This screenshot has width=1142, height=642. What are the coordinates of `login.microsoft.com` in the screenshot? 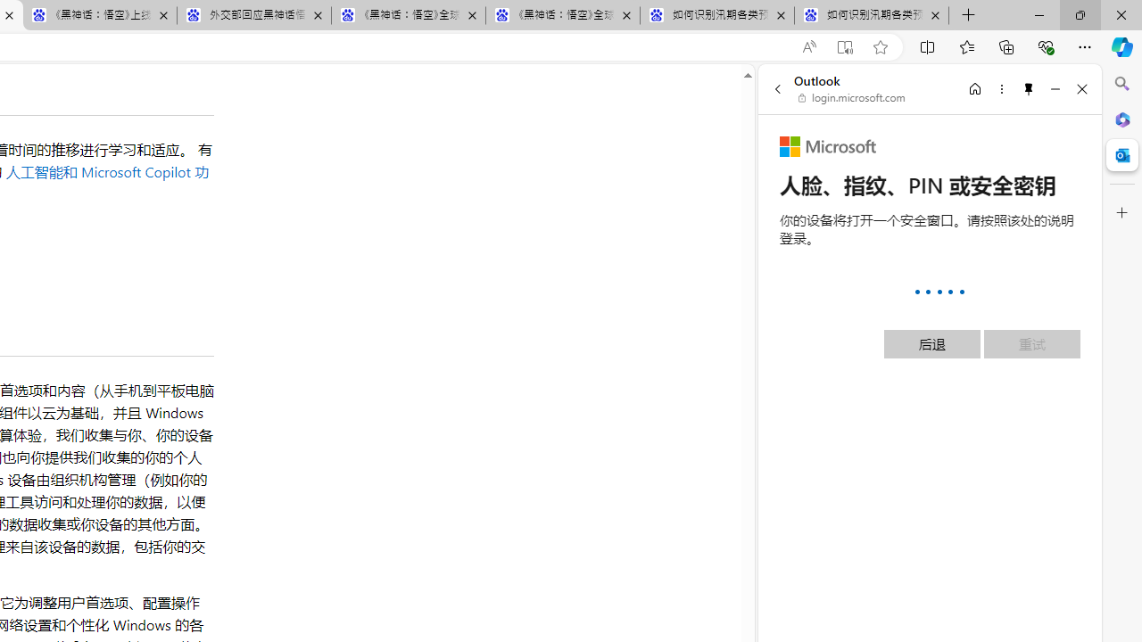 It's located at (852, 98).